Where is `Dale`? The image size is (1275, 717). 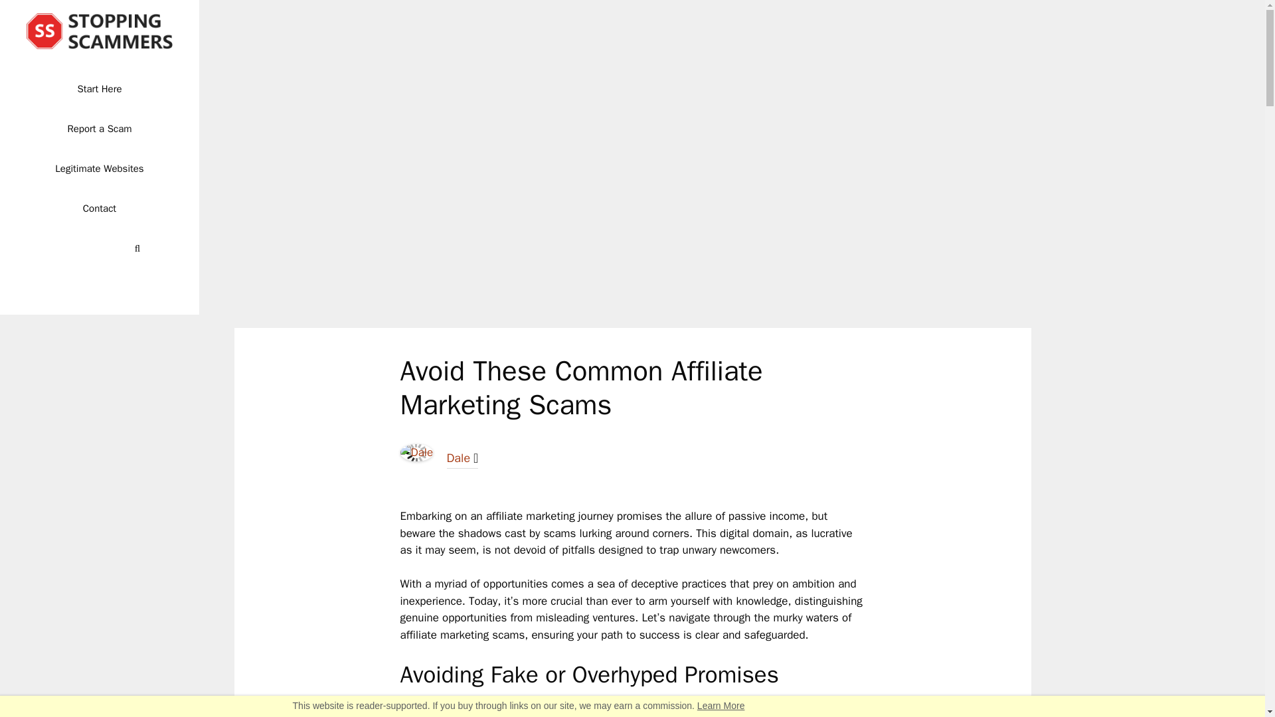
Dale is located at coordinates (458, 458).